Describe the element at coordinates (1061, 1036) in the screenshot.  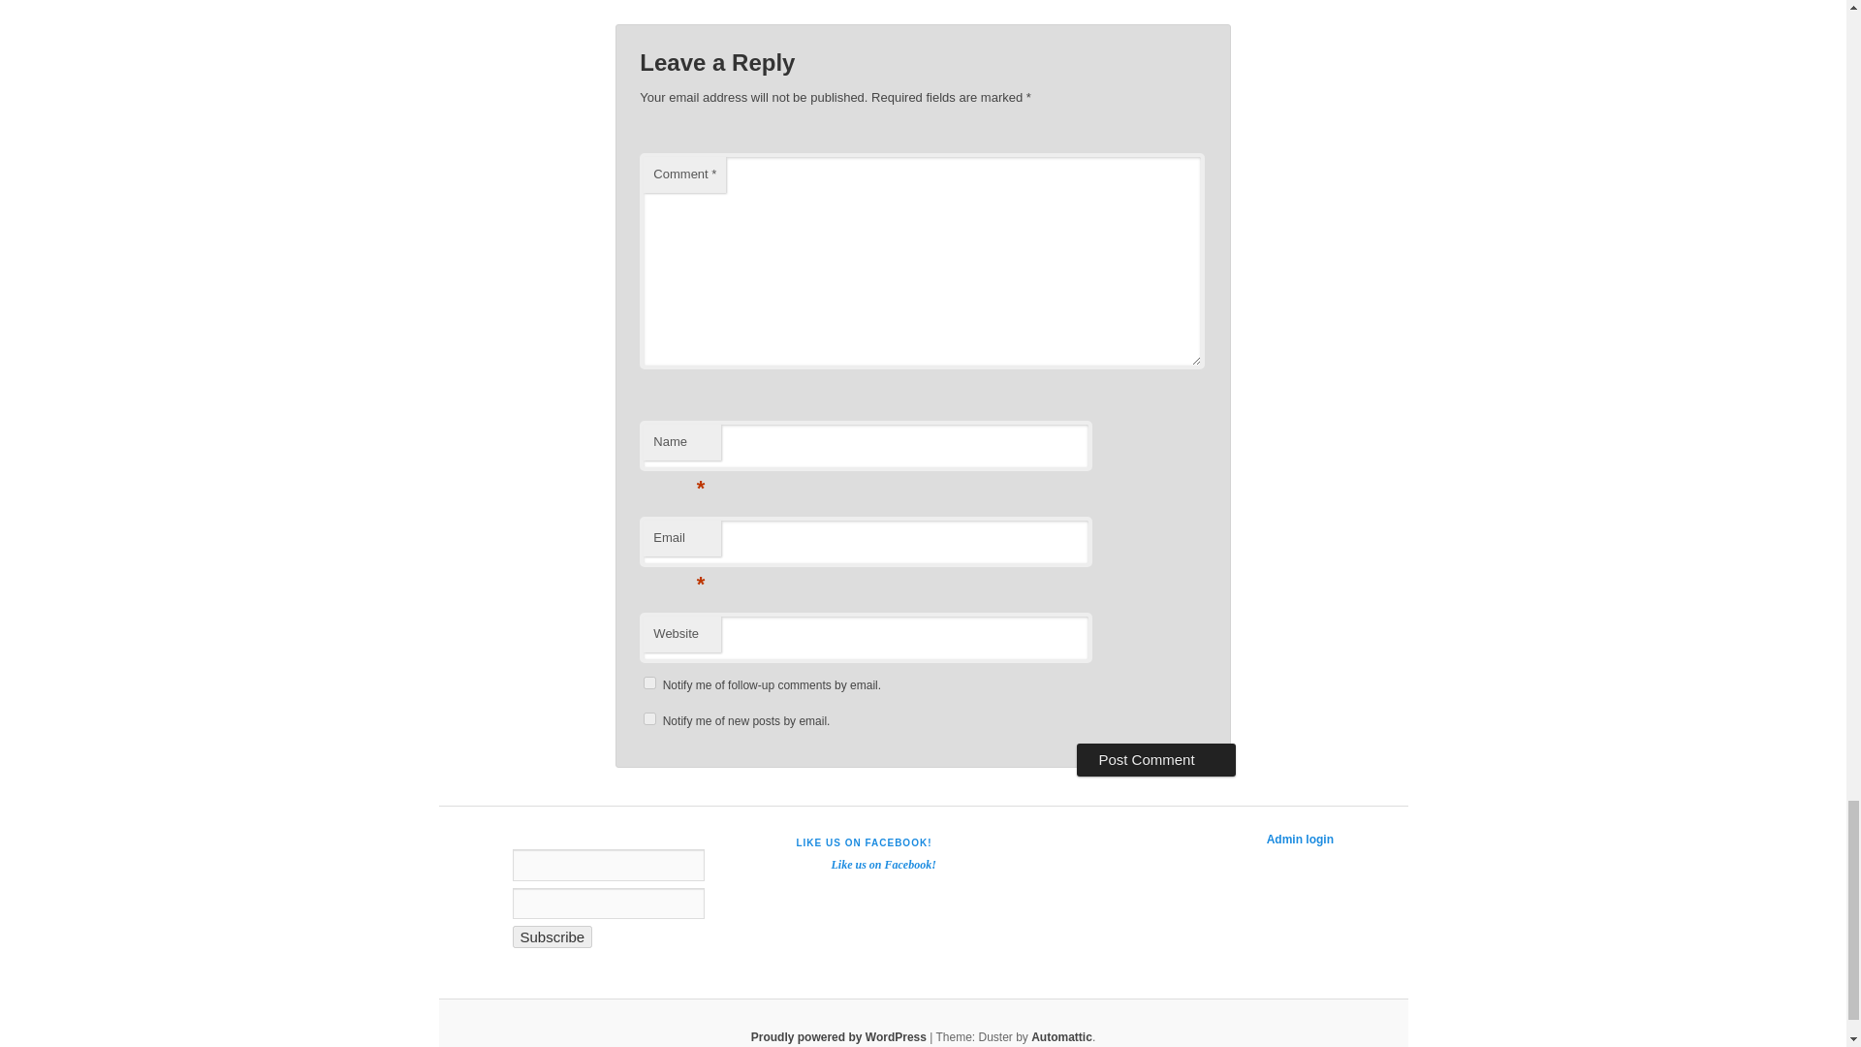
I see `Automattic` at that location.